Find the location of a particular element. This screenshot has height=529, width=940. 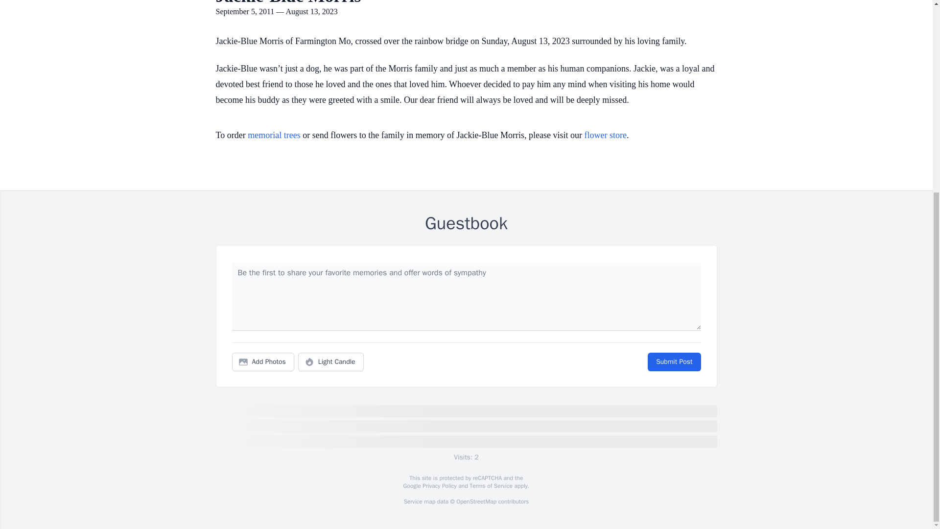

memorial trees is located at coordinates (274, 135).